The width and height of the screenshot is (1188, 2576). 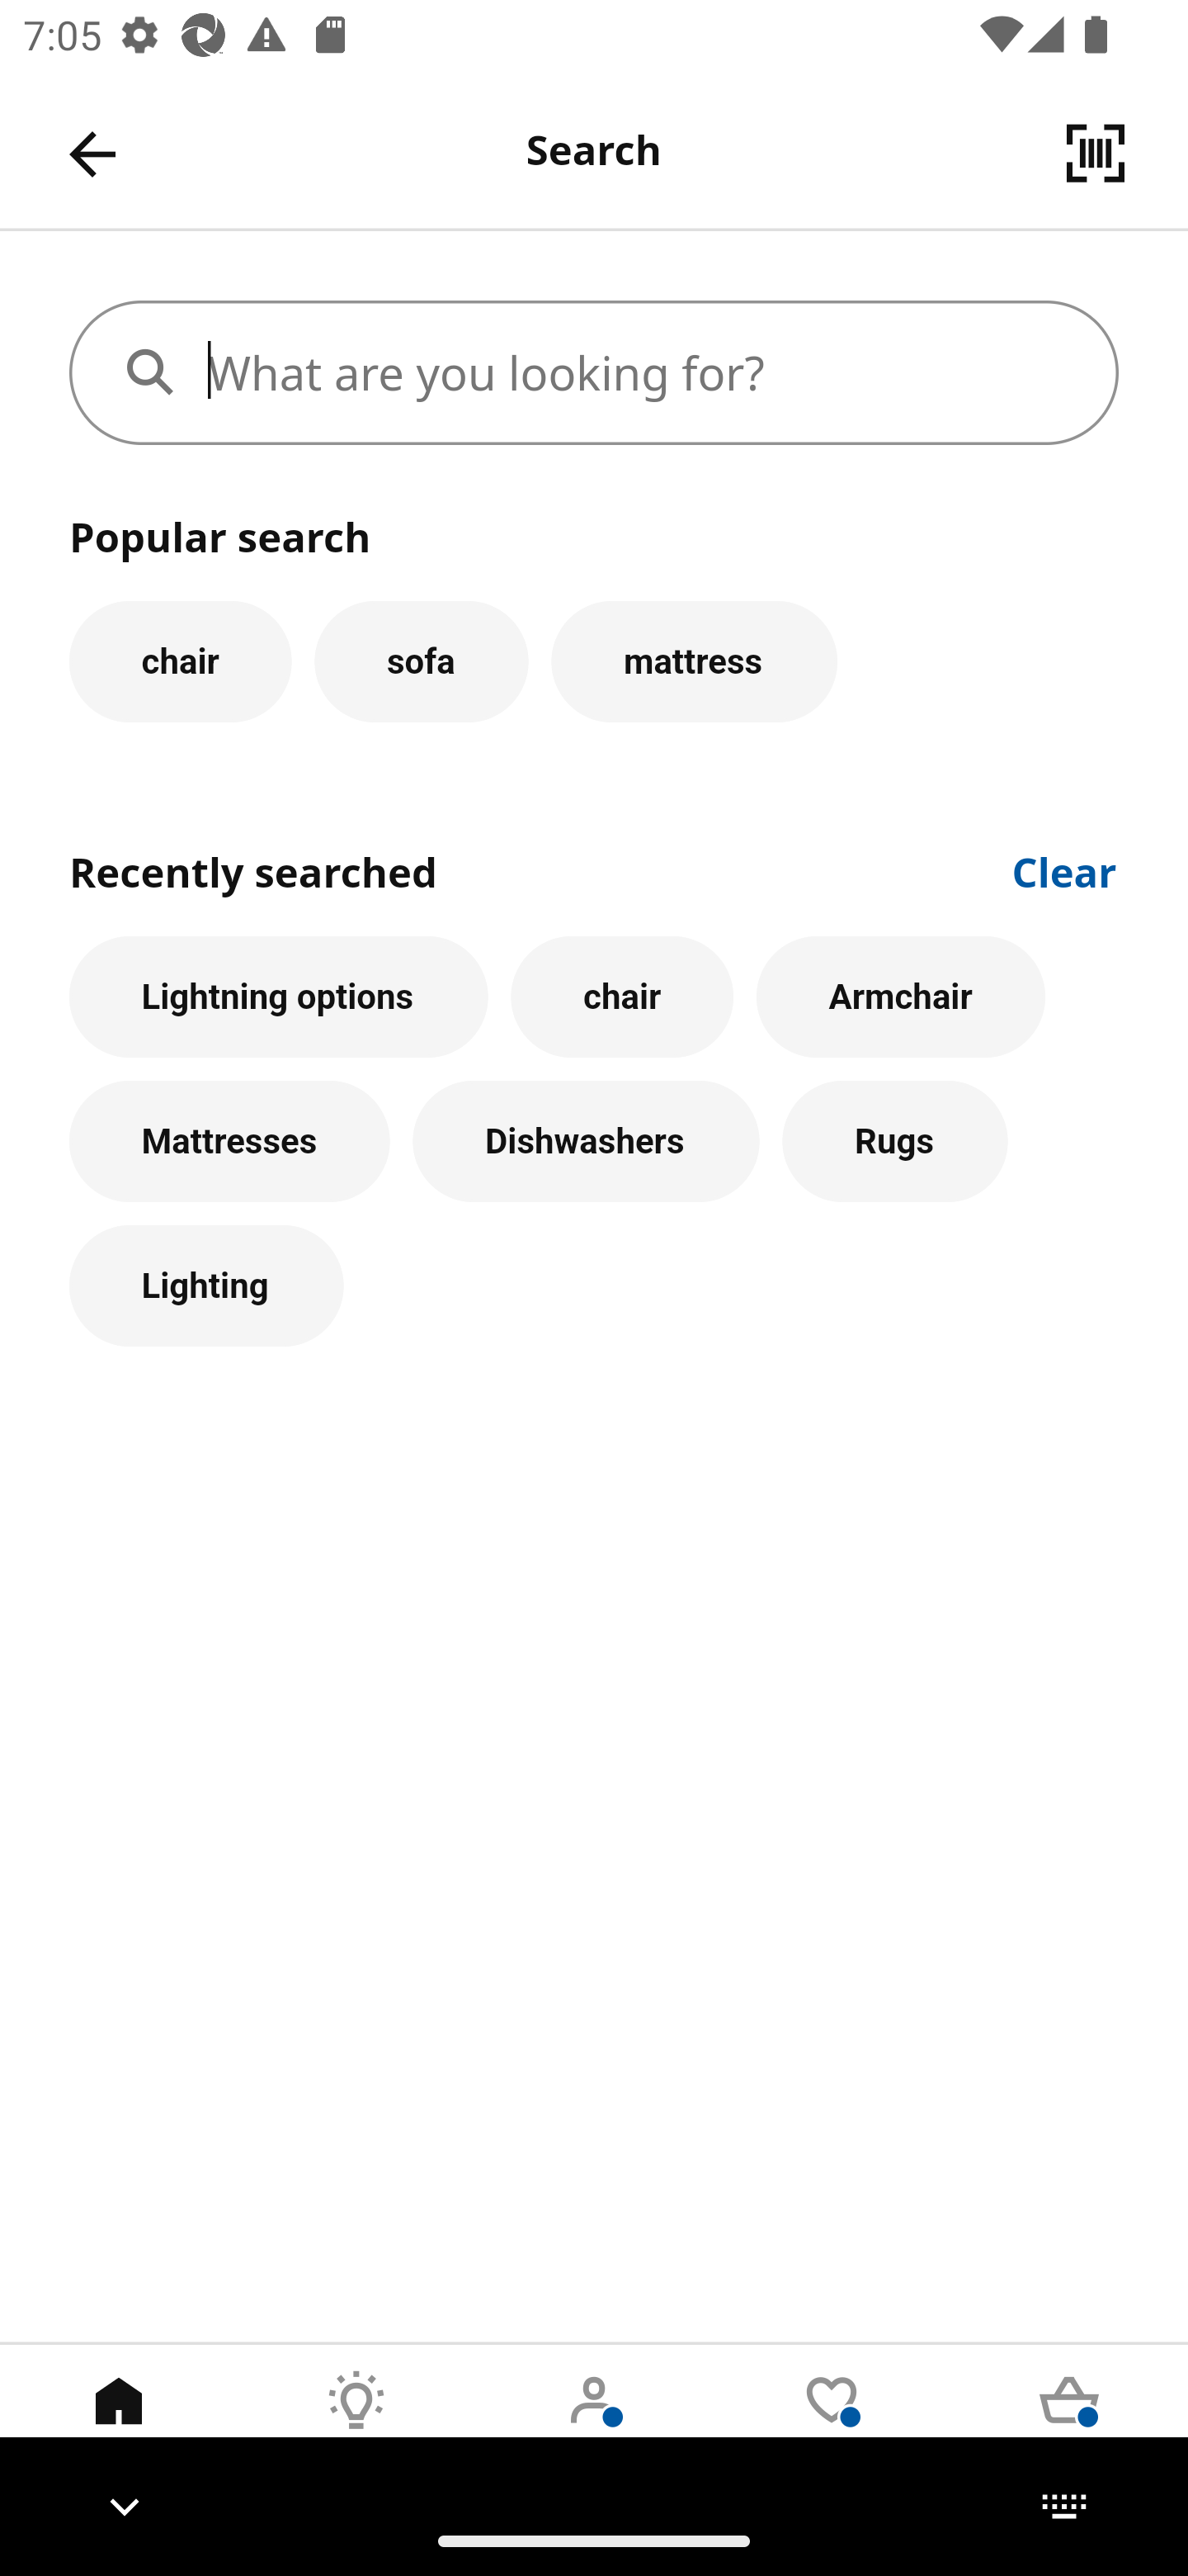 I want to click on Wishlist
Tab 4 of 5, so click(x=832, y=2425).